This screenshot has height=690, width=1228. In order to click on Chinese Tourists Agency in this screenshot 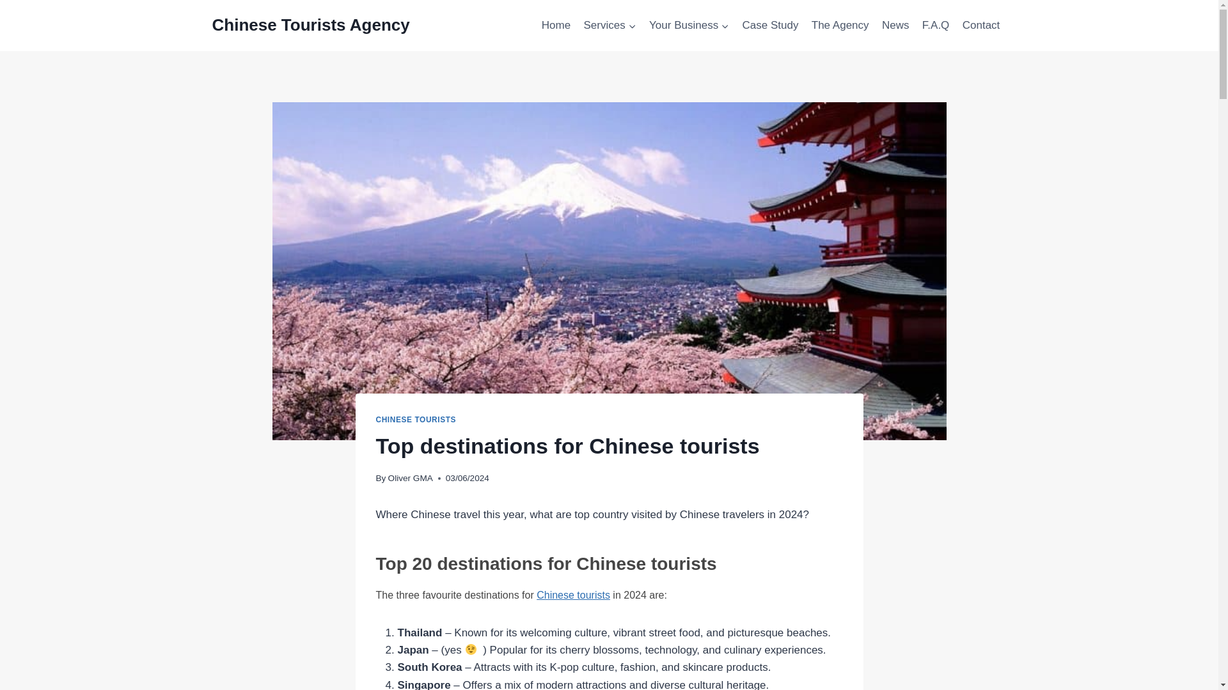, I will do `click(311, 25)`.